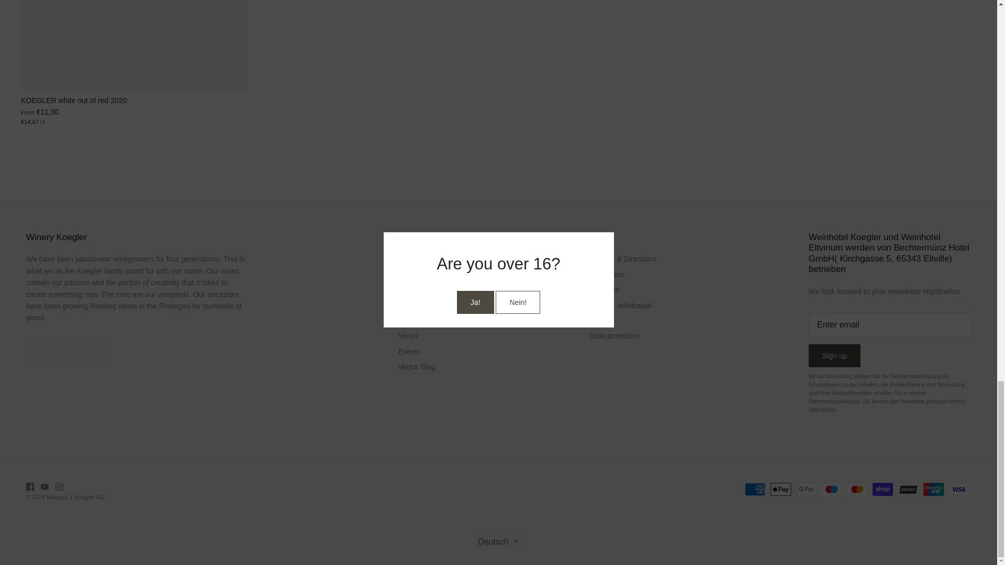  I want to click on American Express, so click(755, 490).